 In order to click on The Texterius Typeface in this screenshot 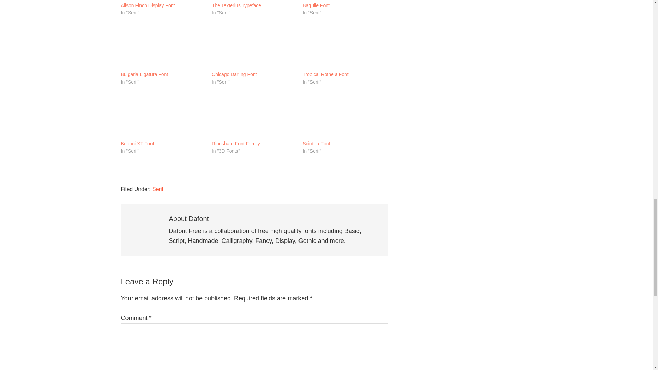, I will do `click(254, 1)`.